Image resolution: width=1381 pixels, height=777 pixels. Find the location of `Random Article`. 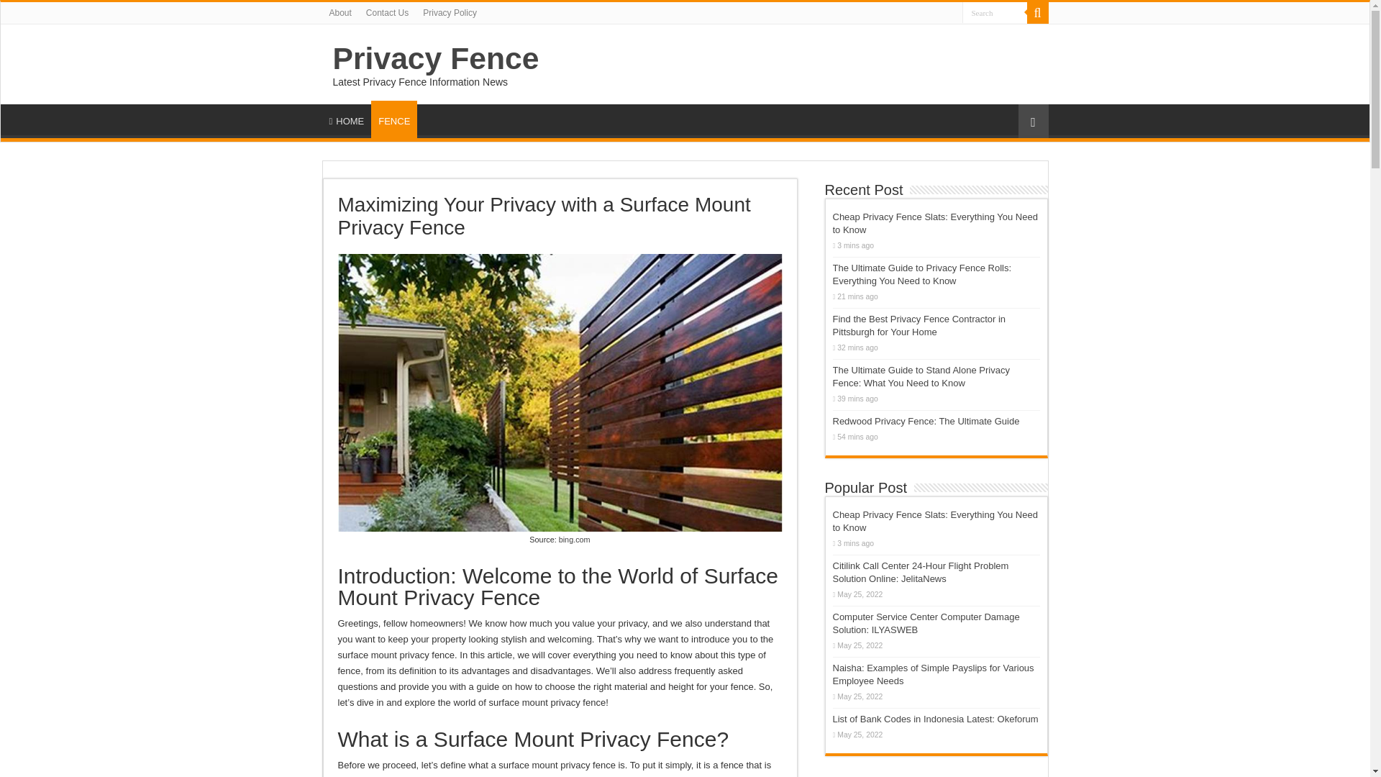

Random Article is located at coordinates (1033, 121).